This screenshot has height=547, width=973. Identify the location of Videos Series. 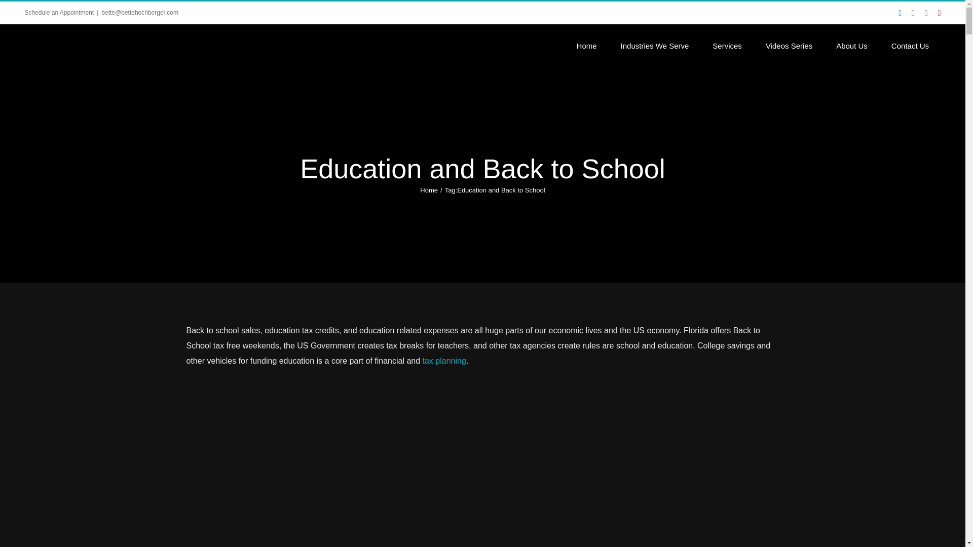
(789, 45).